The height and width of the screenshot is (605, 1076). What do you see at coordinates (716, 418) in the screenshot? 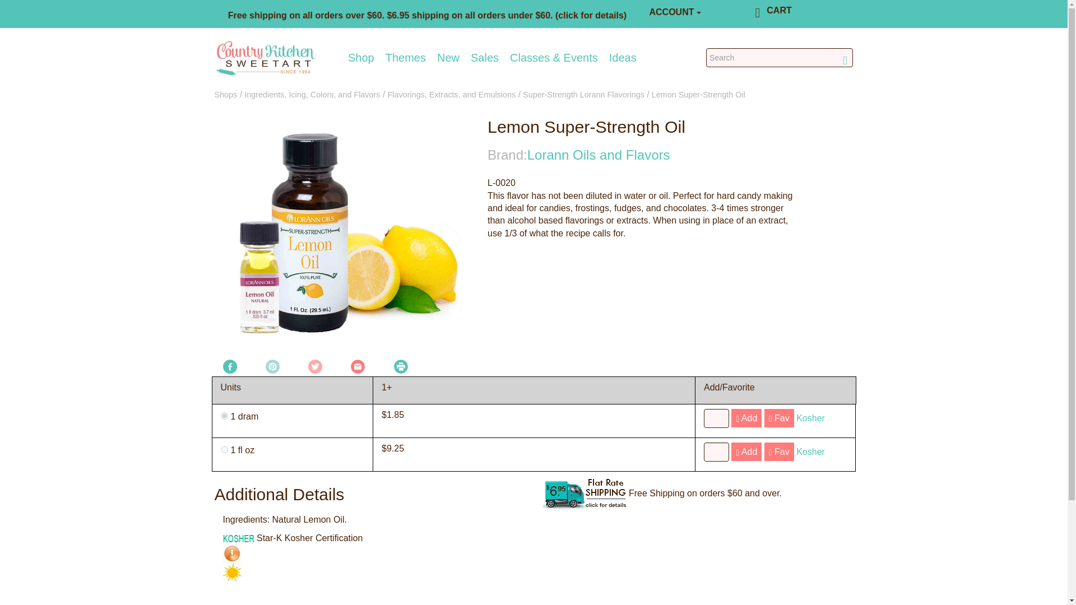
I see `Enter number of items to purchase` at bounding box center [716, 418].